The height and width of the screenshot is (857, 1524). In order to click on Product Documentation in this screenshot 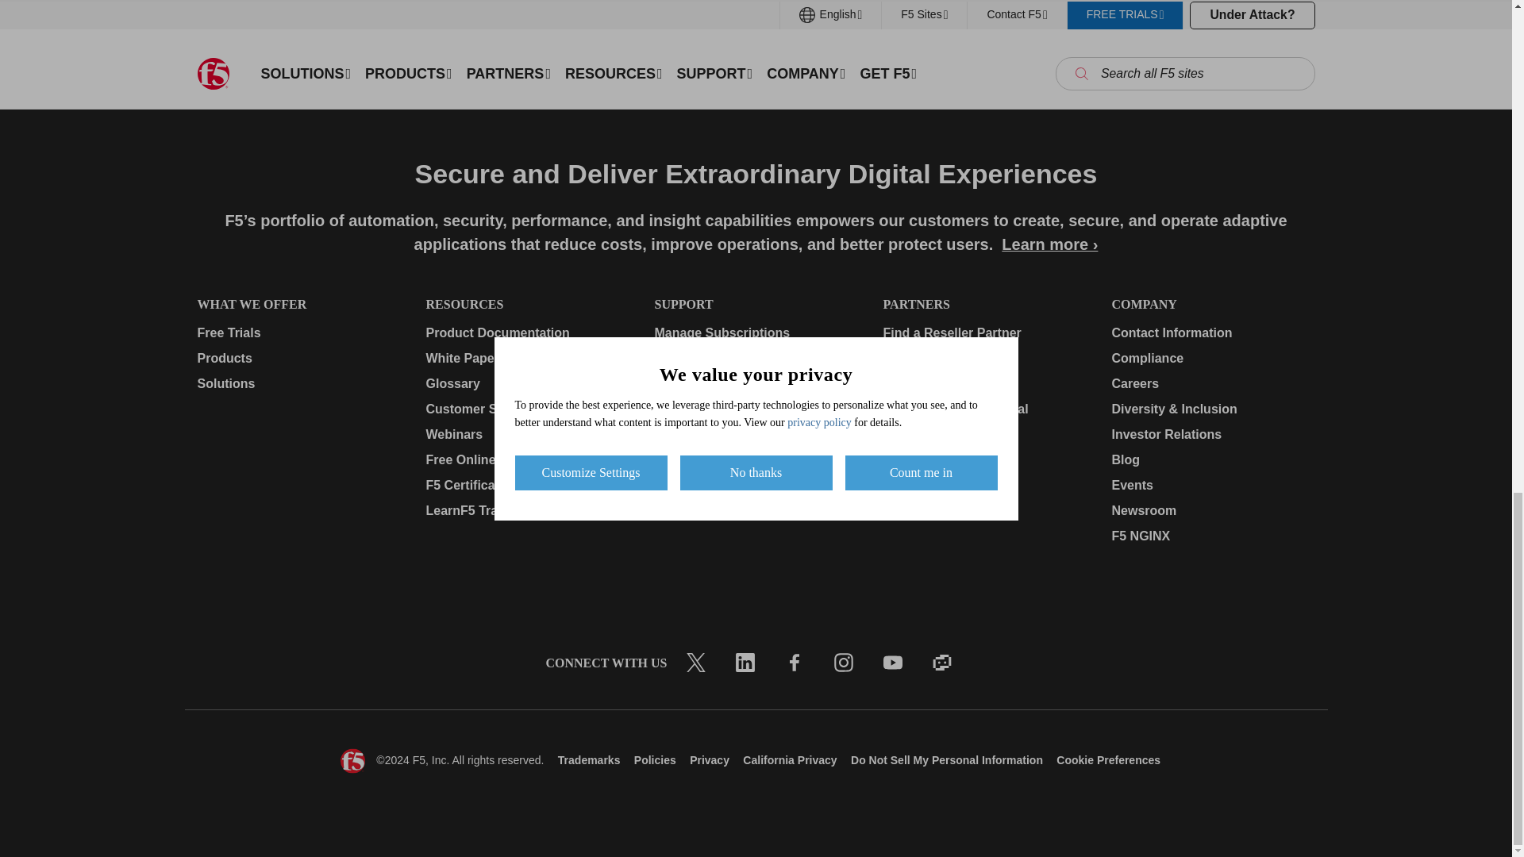, I will do `click(526, 333)`.